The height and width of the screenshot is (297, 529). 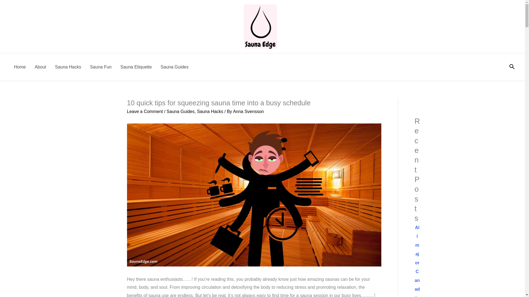 What do you see at coordinates (180, 111) in the screenshot?
I see `Sauna Guides` at bounding box center [180, 111].